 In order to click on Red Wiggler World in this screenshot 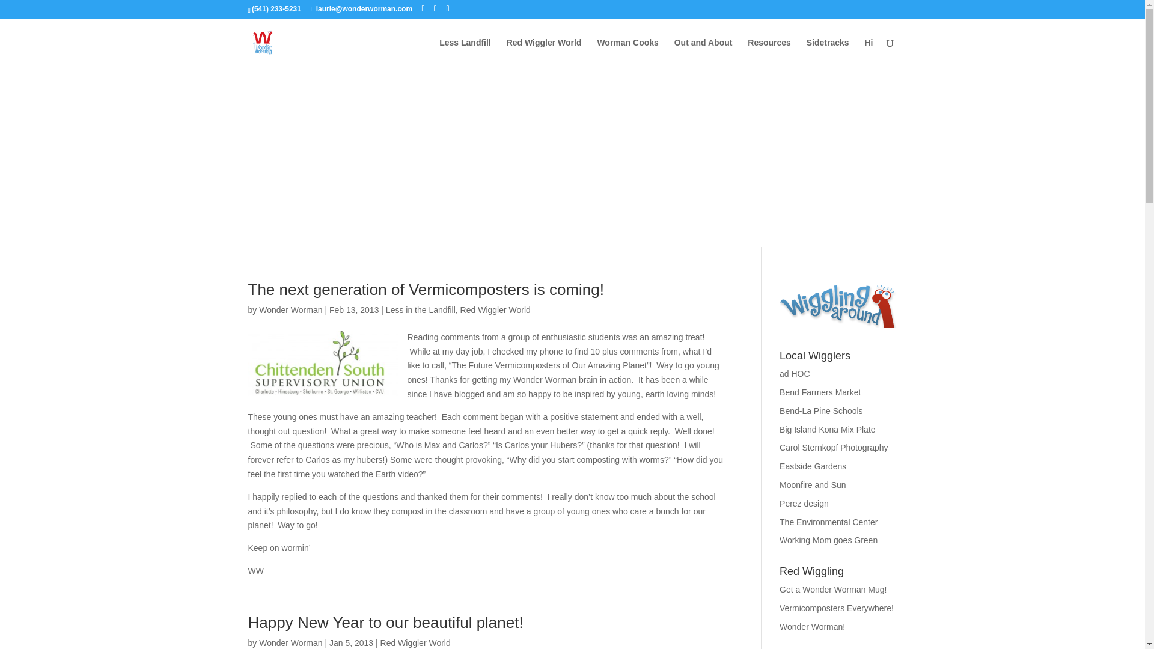, I will do `click(543, 52)`.